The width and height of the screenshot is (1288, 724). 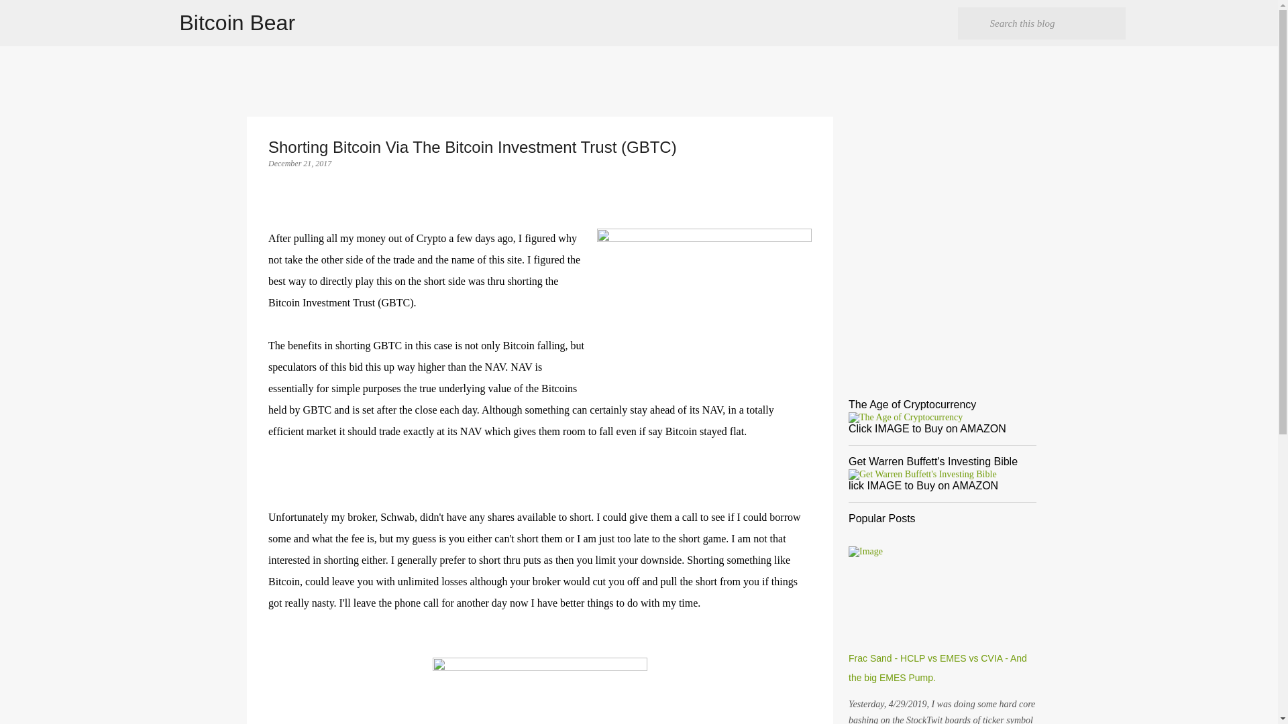 I want to click on December 21, 2017, so click(x=299, y=163).